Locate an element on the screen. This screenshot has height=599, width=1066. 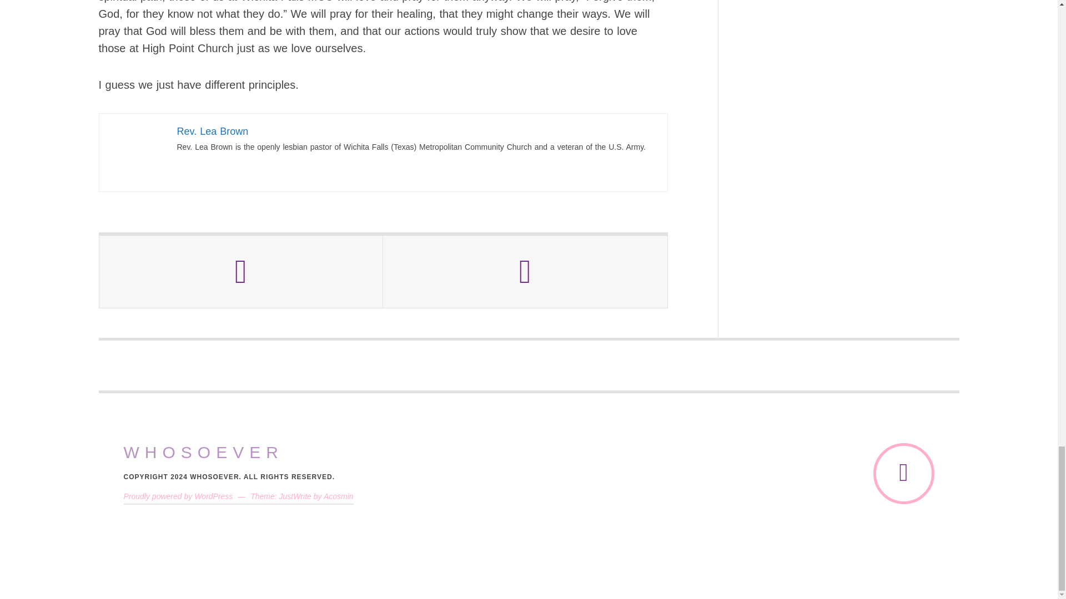
WHOSOEVER is located at coordinates (203, 453).